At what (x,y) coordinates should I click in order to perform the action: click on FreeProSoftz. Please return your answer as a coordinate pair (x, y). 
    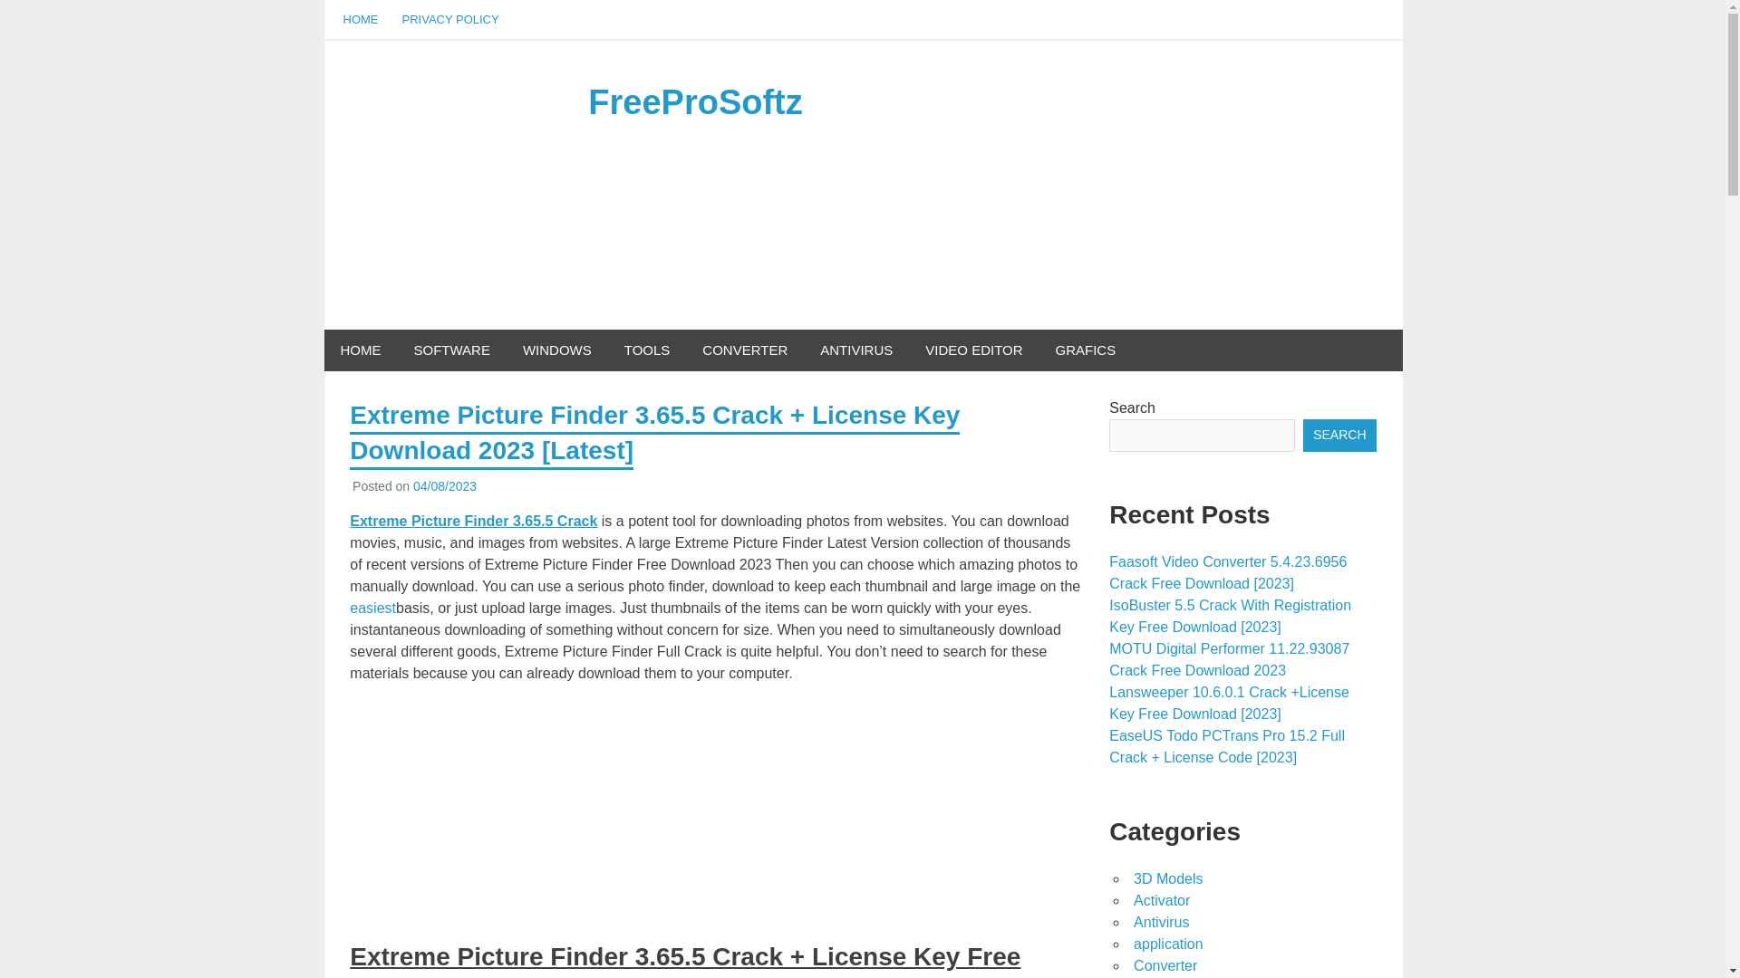
    Looking at the image, I should click on (694, 101).